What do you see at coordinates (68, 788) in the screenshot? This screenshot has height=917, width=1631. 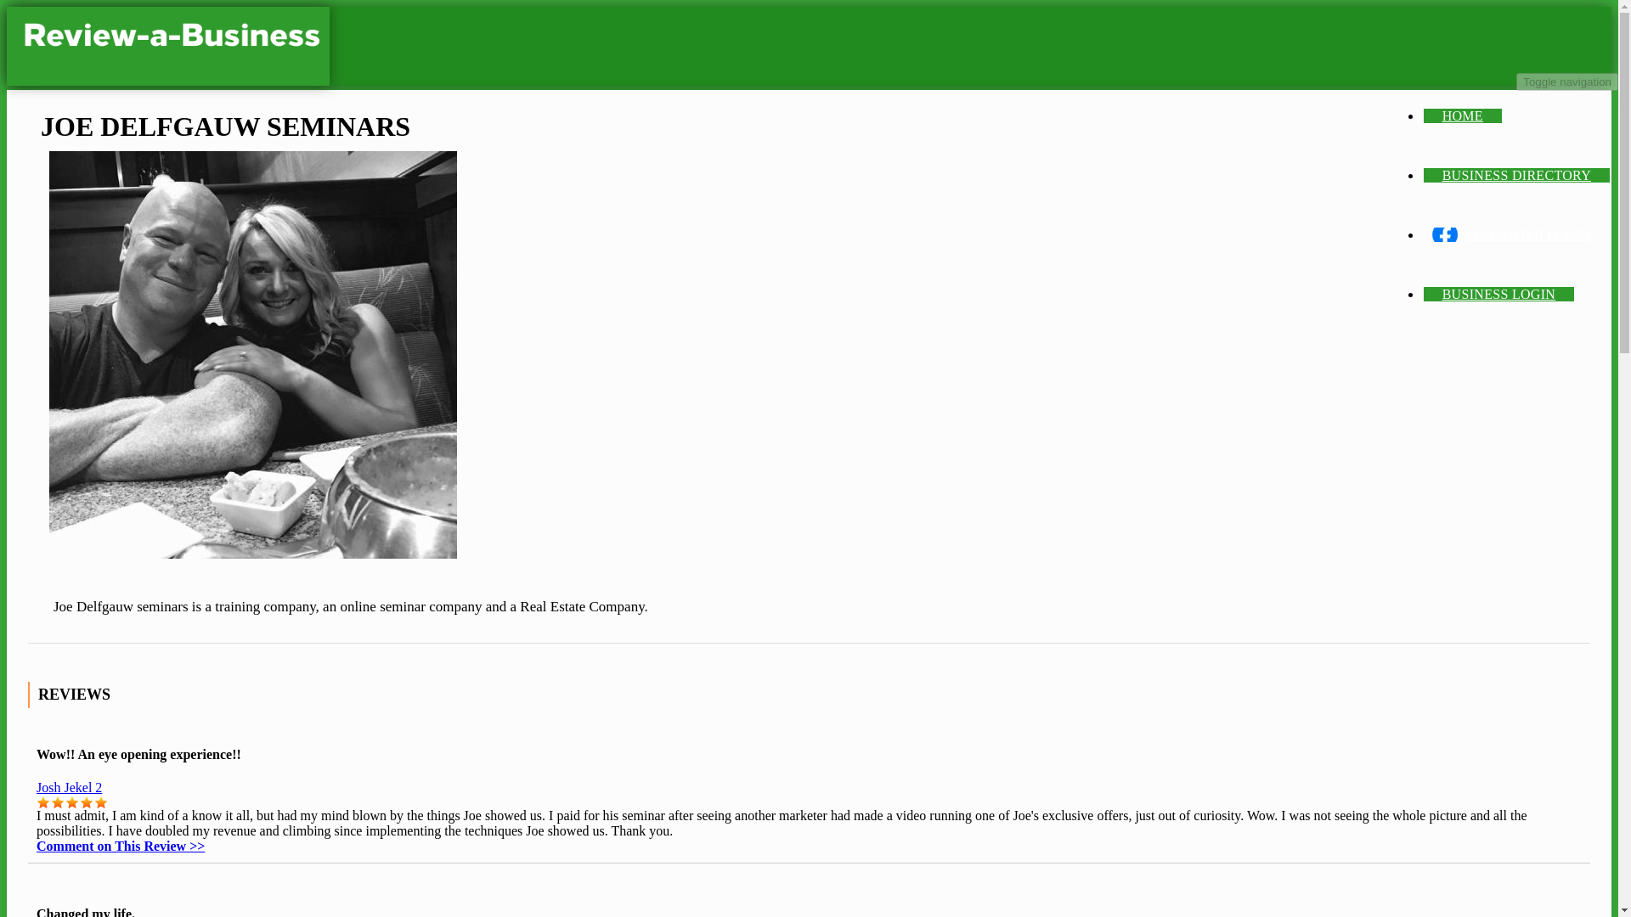 I see `View user profile.` at bounding box center [68, 788].